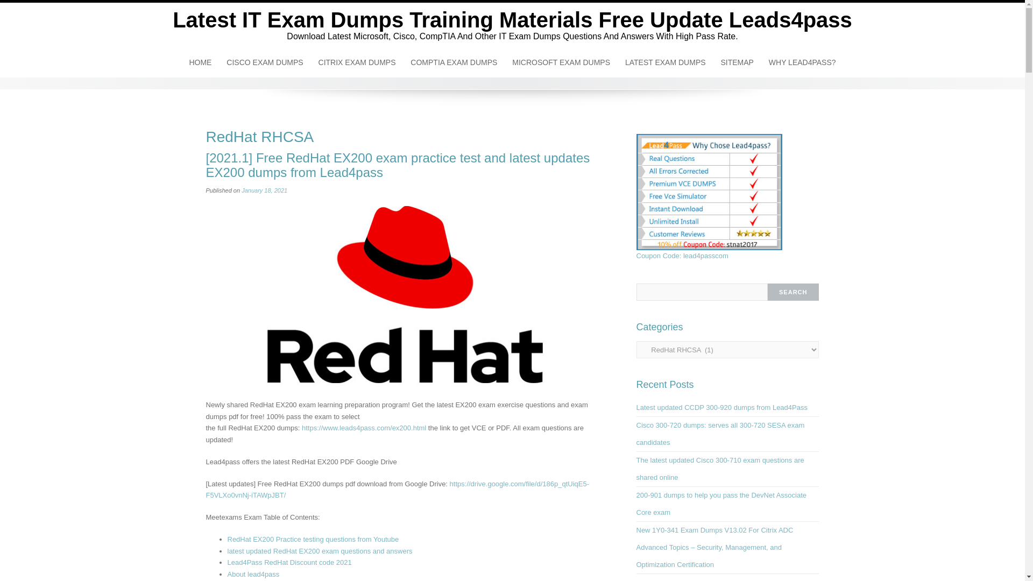  I want to click on MICROSOFT EXAM DUMPS, so click(561, 62).